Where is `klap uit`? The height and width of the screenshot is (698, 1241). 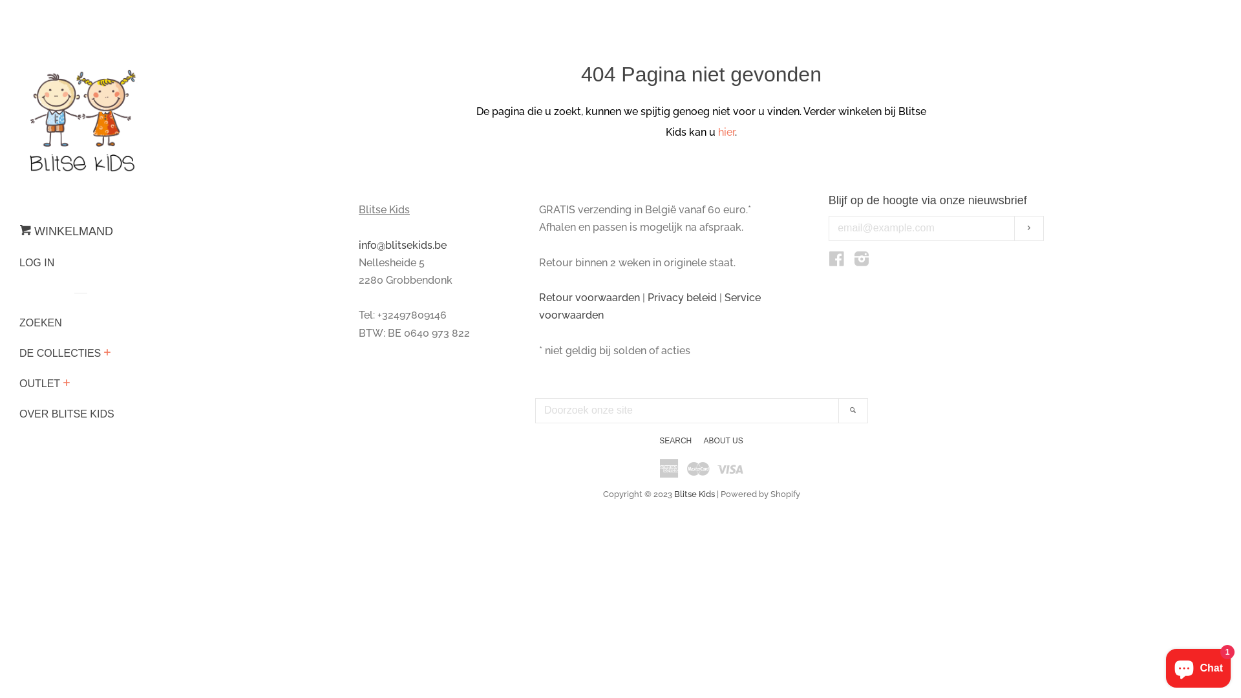 klap uit is located at coordinates (107, 354).